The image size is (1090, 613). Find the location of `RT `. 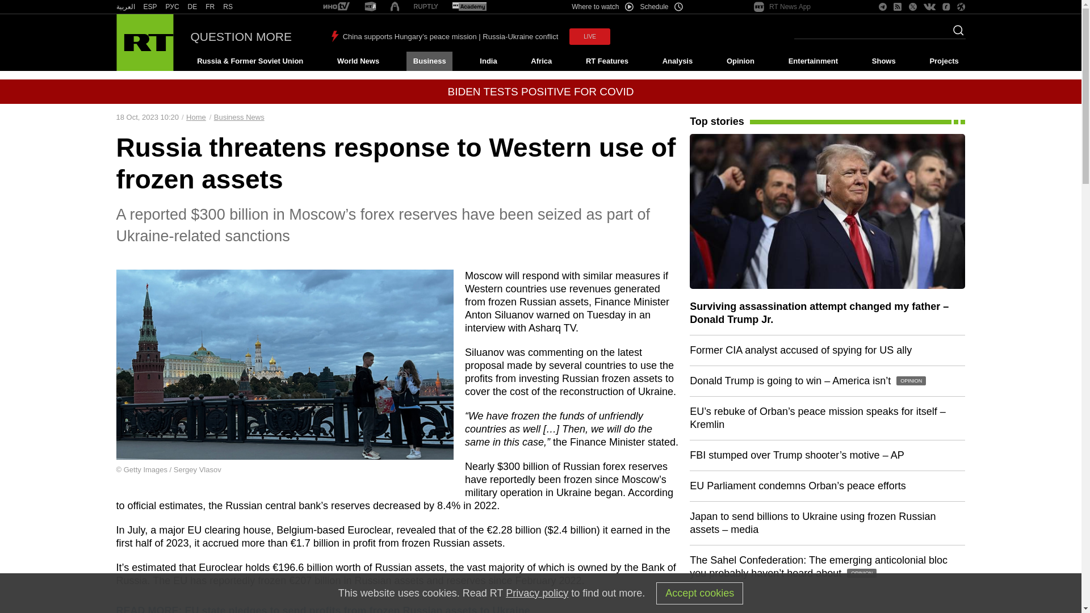

RT  is located at coordinates (125, 7).